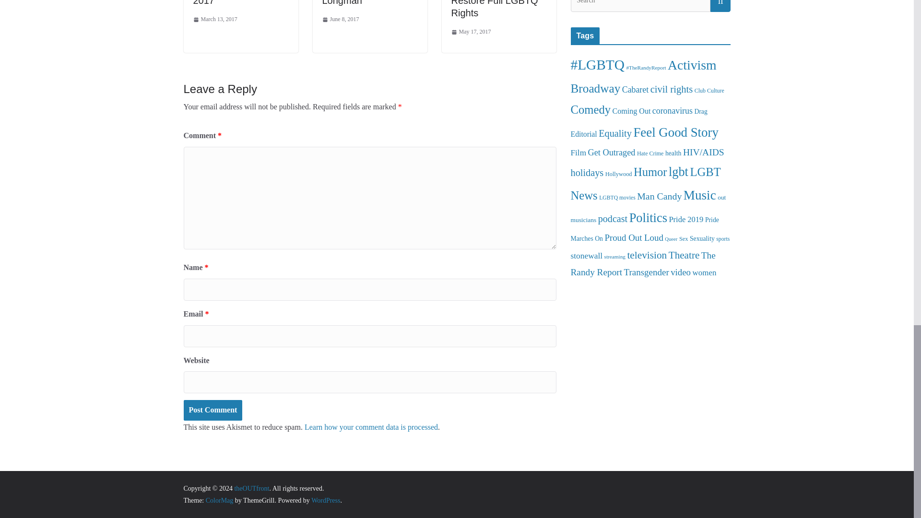 This screenshot has width=921, height=518. Describe the element at coordinates (366, 3) in the screenshot. I see `Meet Gay, ABC NEWS Hunk, James Longman` at that location.